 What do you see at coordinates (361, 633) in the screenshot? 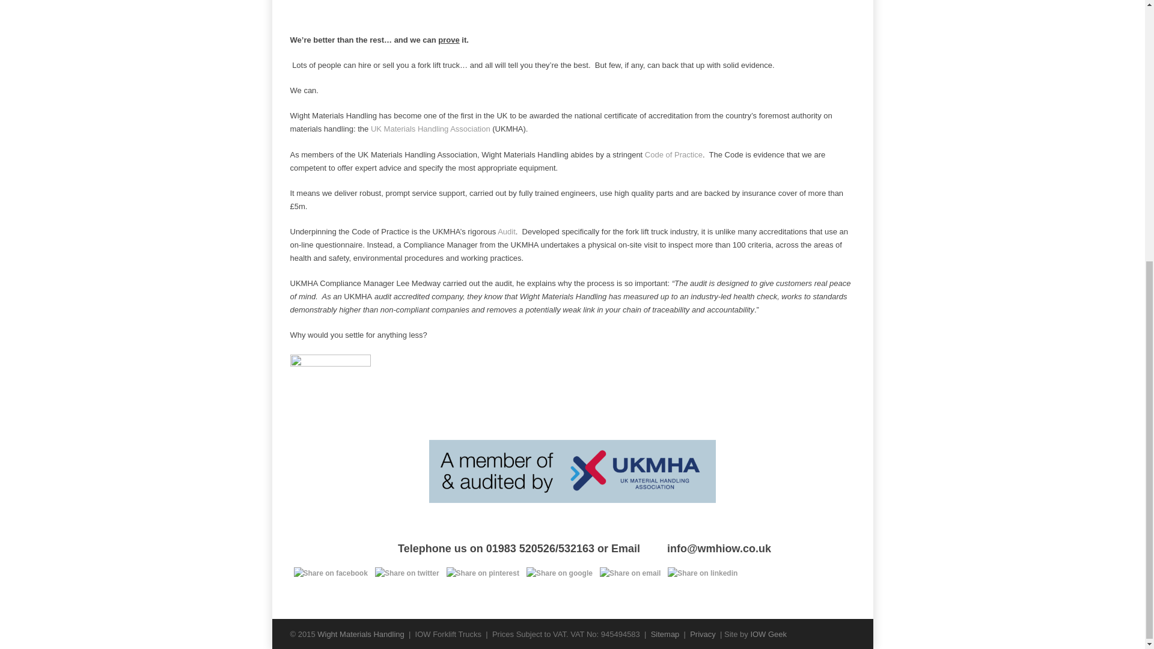
I see `Wight Materials Handling` at bounding box center [361, 633].